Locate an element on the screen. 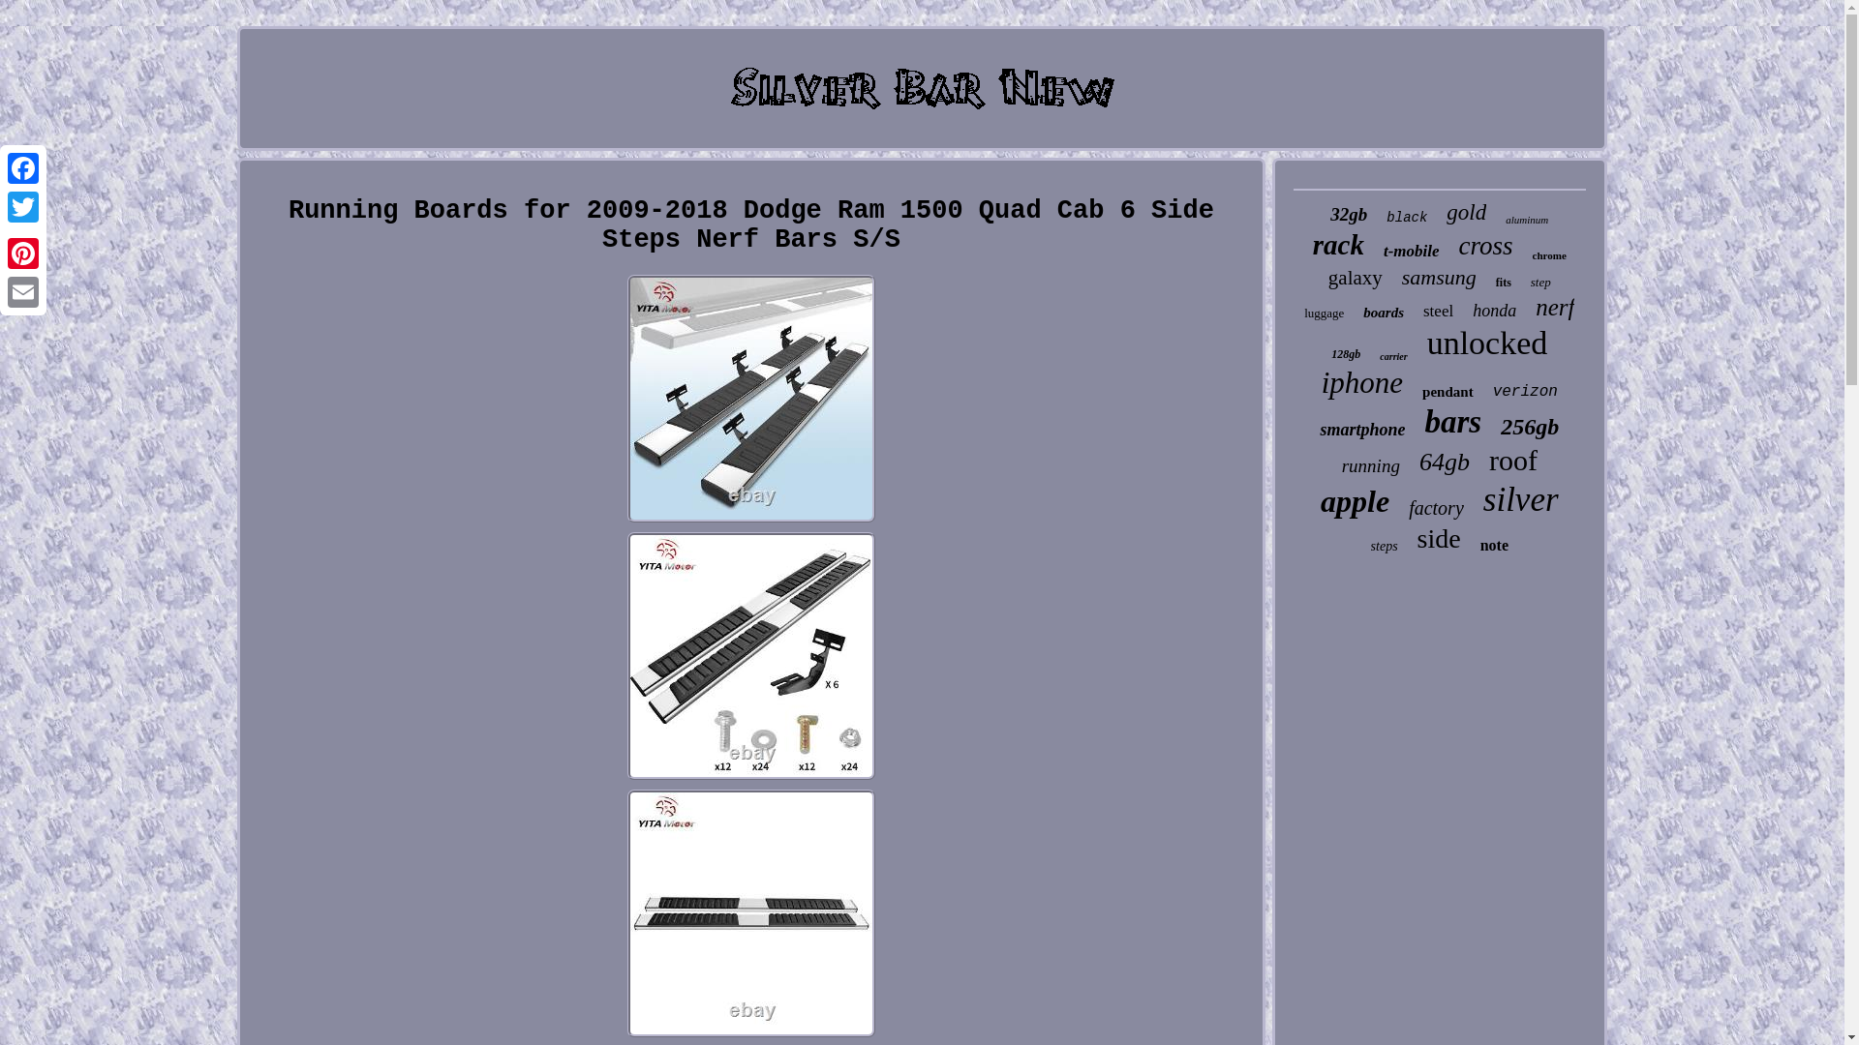 Image resolution: width=1859 pixels, height=1045 pixels. Email is located at coordinates (23, 291).